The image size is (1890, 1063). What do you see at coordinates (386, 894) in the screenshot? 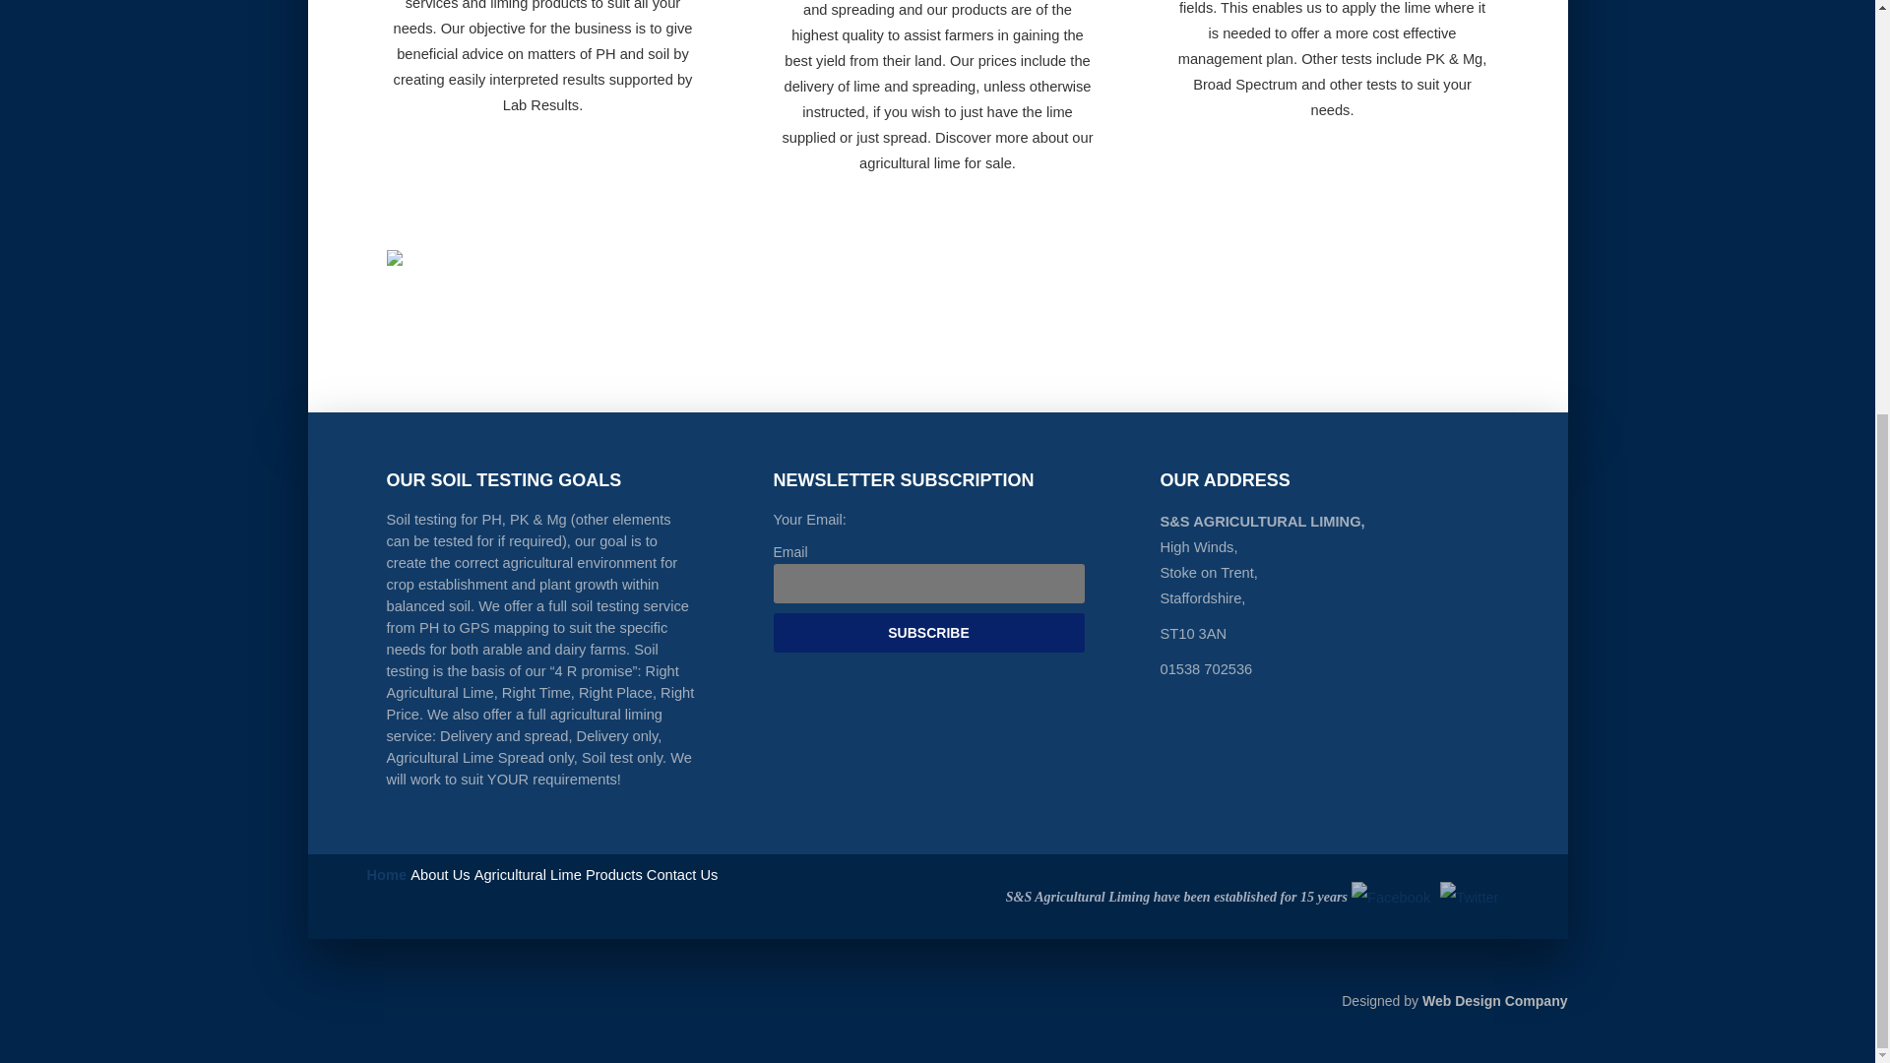
I see `Home` at bounding box center [386, 894].